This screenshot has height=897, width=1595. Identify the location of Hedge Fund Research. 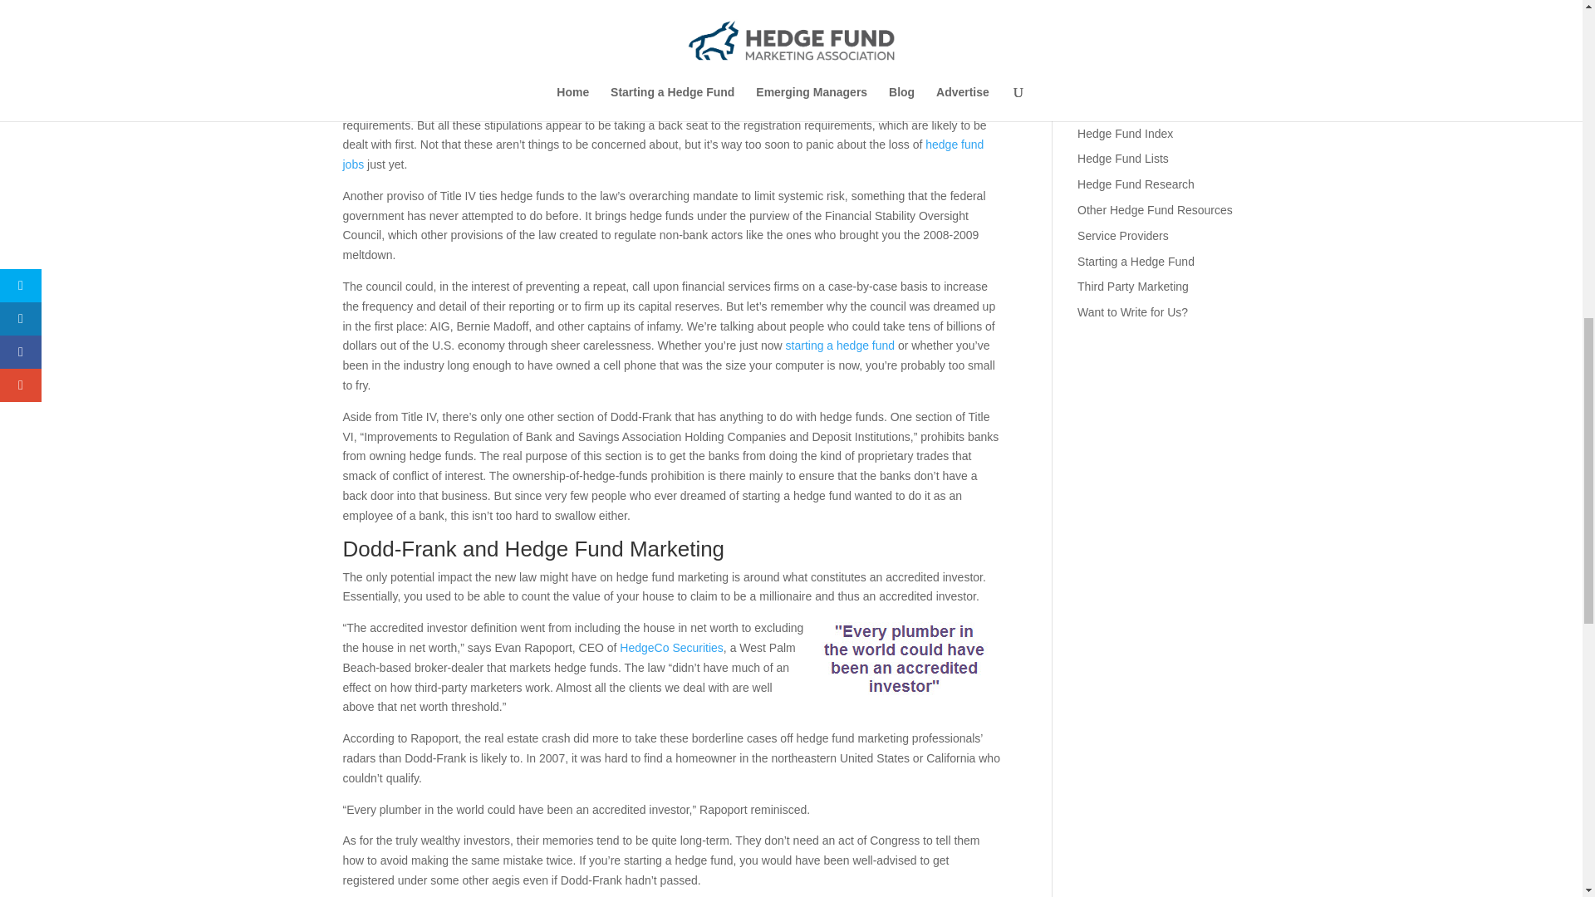
(1136, 184).